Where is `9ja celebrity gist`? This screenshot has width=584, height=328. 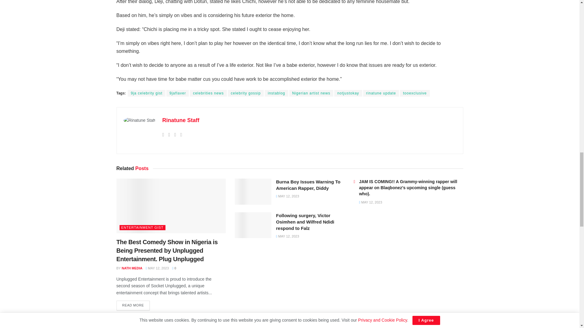 9ja celebrity gist is located at coordinates (147, 93).